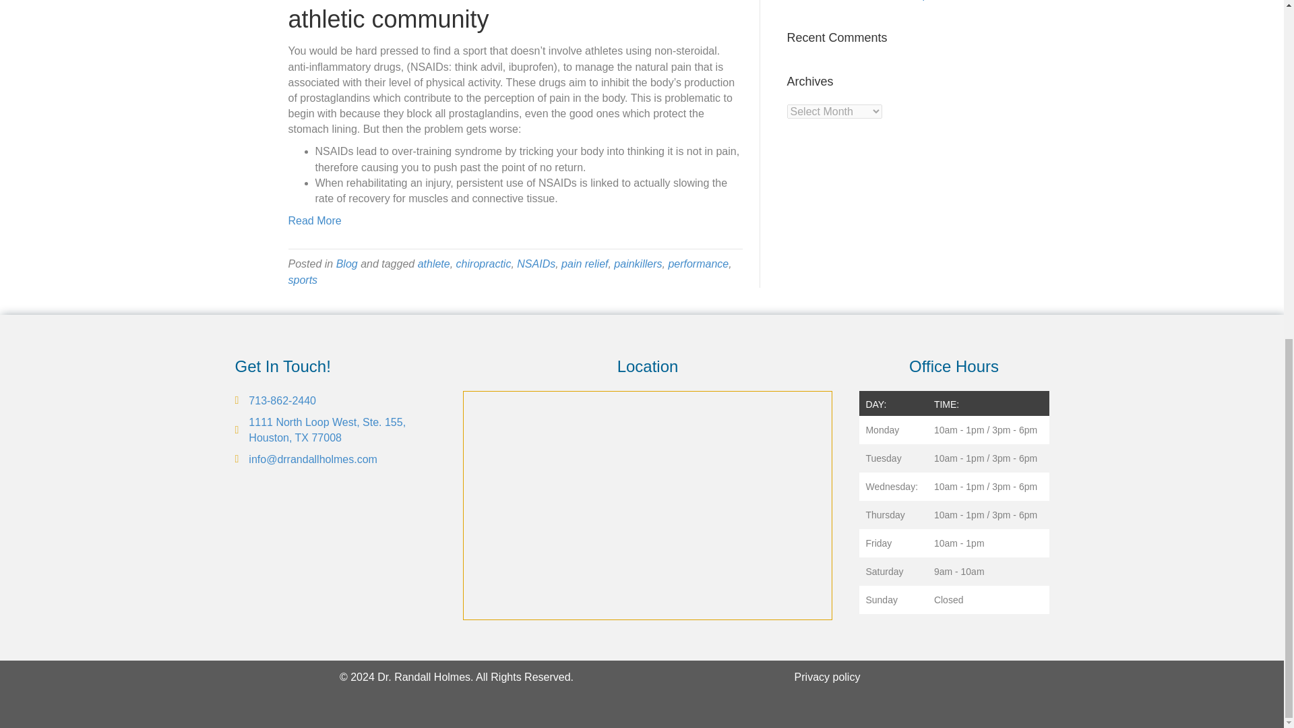  Describe the element at coordinates (585, 264) in the screenshot. I see `pain relief` at that location.